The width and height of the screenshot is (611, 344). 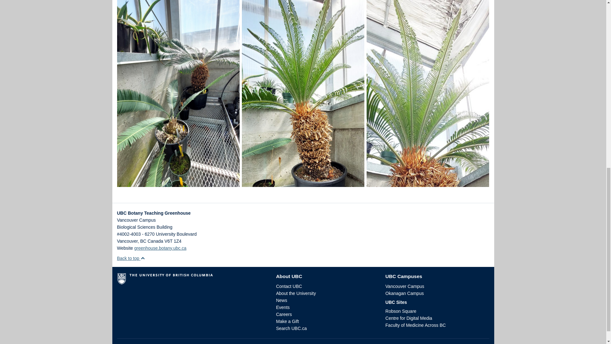 What do you see at coordinates (283, 307) in the screenshot?
I see `Events` at bounding box center [283, 307].